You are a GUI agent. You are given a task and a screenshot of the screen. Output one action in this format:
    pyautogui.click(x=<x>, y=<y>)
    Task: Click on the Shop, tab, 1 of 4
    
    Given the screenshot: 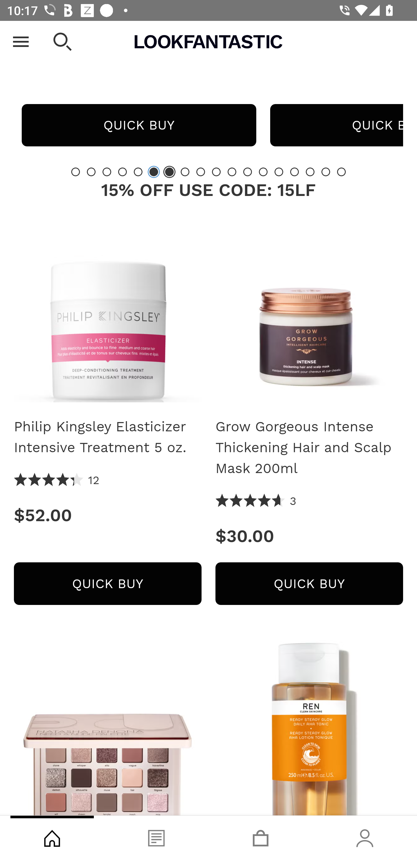 What is the action you would take?
    pyautogui.click(x=52, y=837)
    